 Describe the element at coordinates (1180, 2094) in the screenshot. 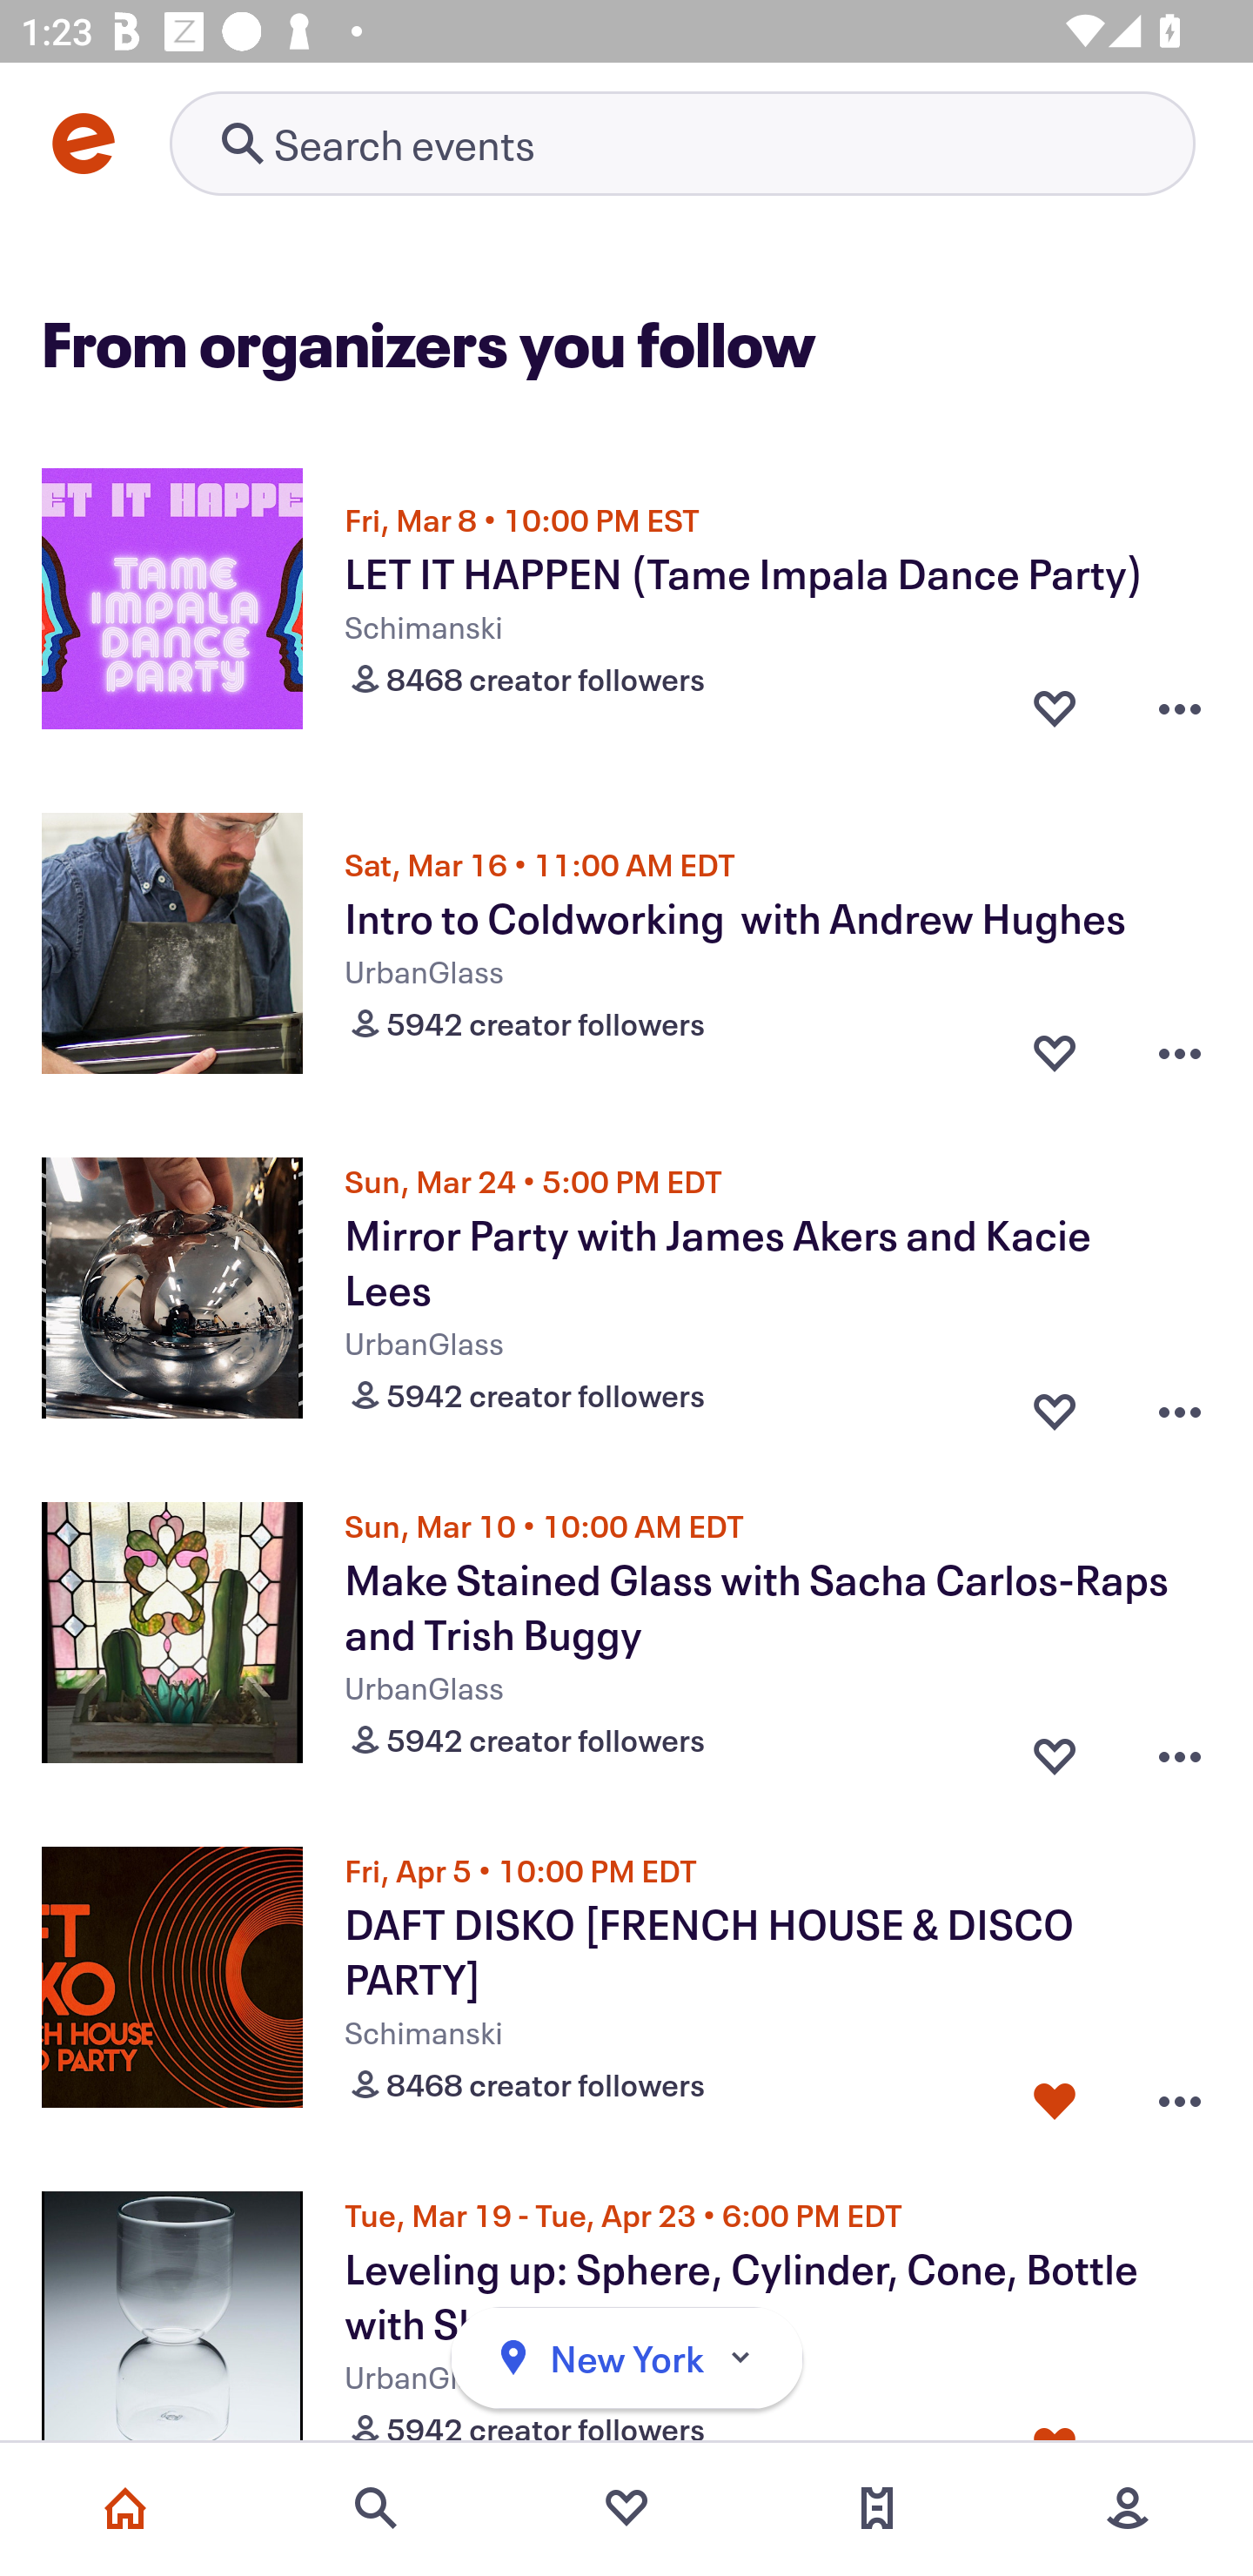

I see `Overflow menu button` at that location.